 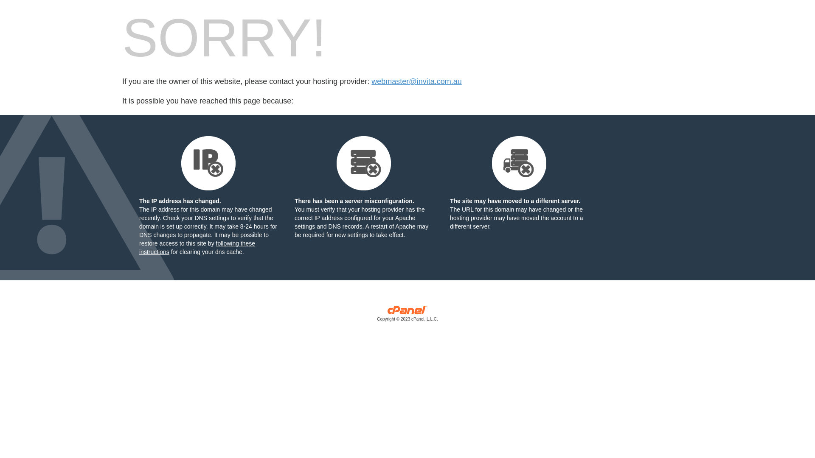 I want to click on following these instructions, so click(x=197, y=248).